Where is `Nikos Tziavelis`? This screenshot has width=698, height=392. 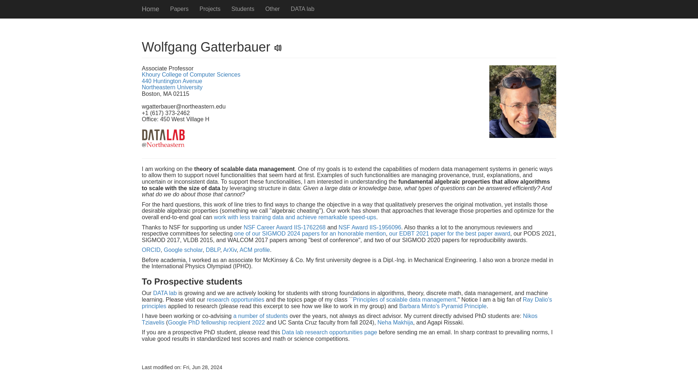 Nikos Tziavelis is located at coordinates (340, 319).